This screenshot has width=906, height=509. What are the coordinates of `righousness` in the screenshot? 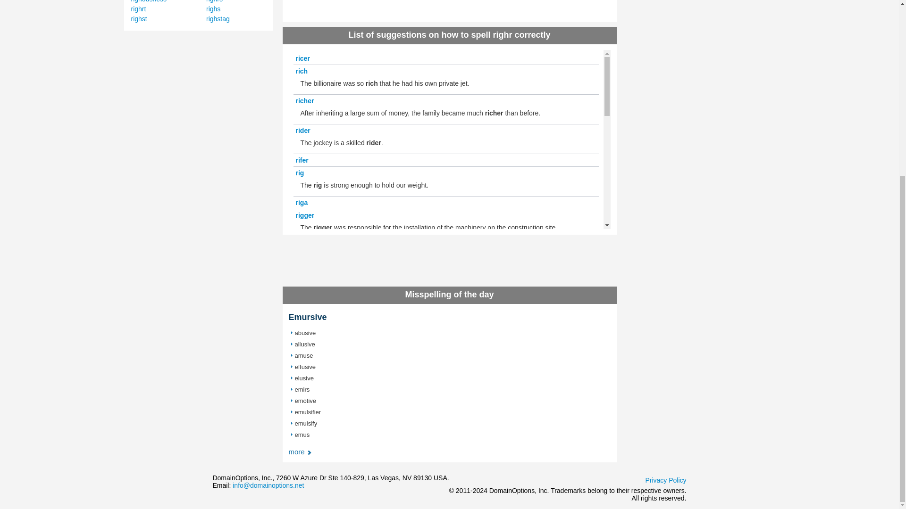 It's located at (149, 1).